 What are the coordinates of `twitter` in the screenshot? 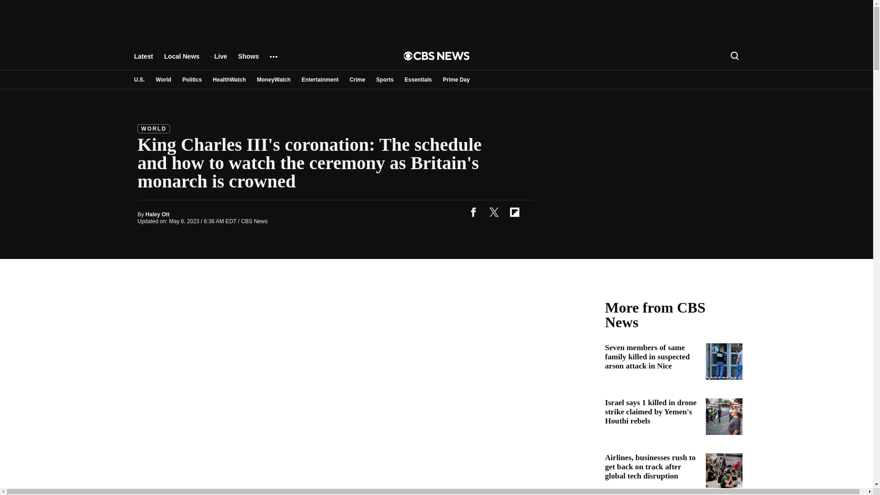 It's located at (494, 212).